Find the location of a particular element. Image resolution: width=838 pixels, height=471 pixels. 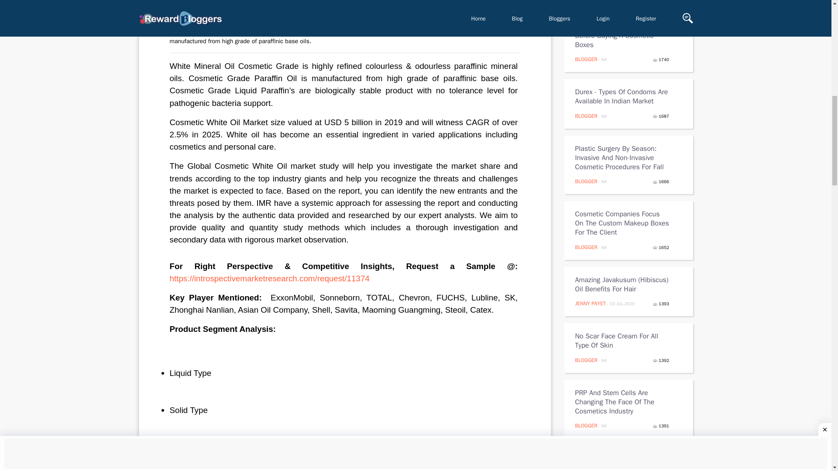

BLOGGER is located at coordinates (586, 181).